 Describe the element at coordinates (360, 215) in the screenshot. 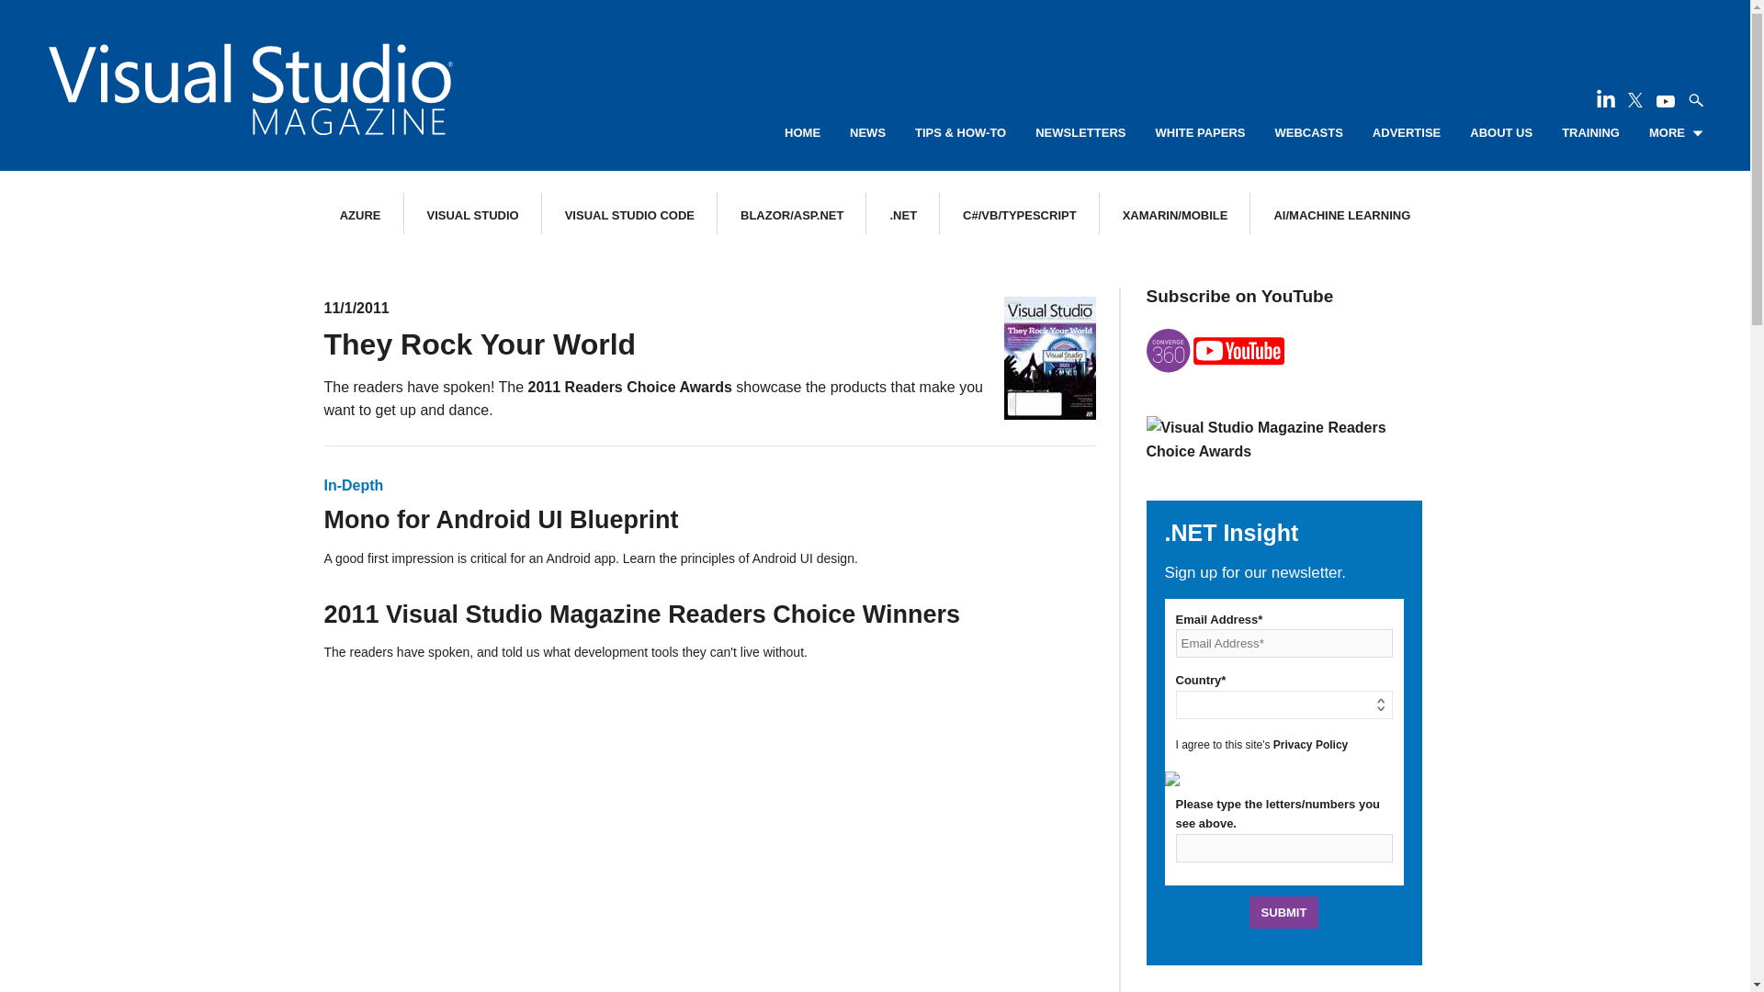

I see `AZURE` at that location.